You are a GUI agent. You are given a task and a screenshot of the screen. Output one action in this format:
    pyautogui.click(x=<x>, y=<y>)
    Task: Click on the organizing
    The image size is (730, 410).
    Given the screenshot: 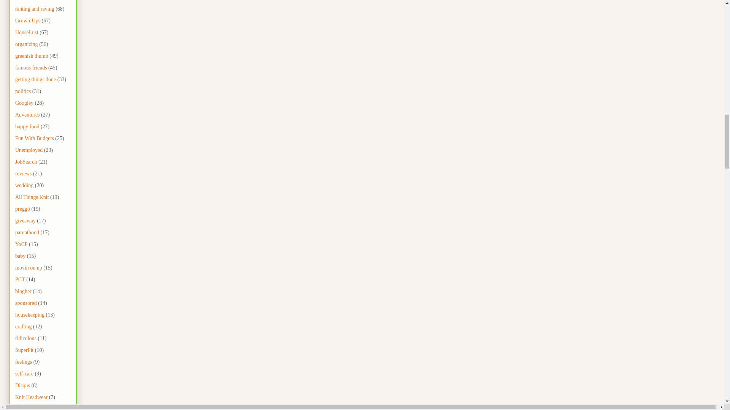 What is the action you would take?
    pyautogui.click(x=27, y=44)
    